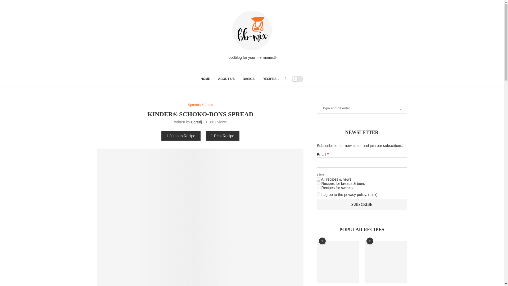  I want to click on Print Recipe, so click(222, 136).